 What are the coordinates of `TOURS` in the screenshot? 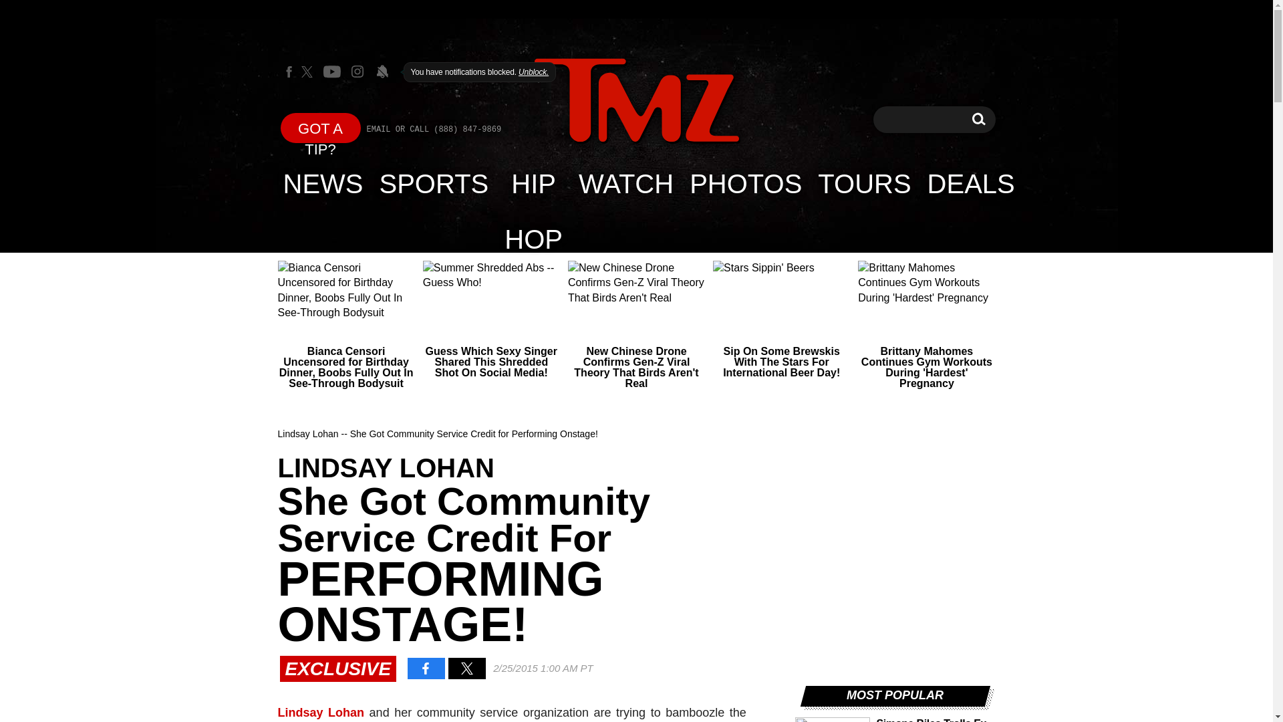 It's located at (863, 183).